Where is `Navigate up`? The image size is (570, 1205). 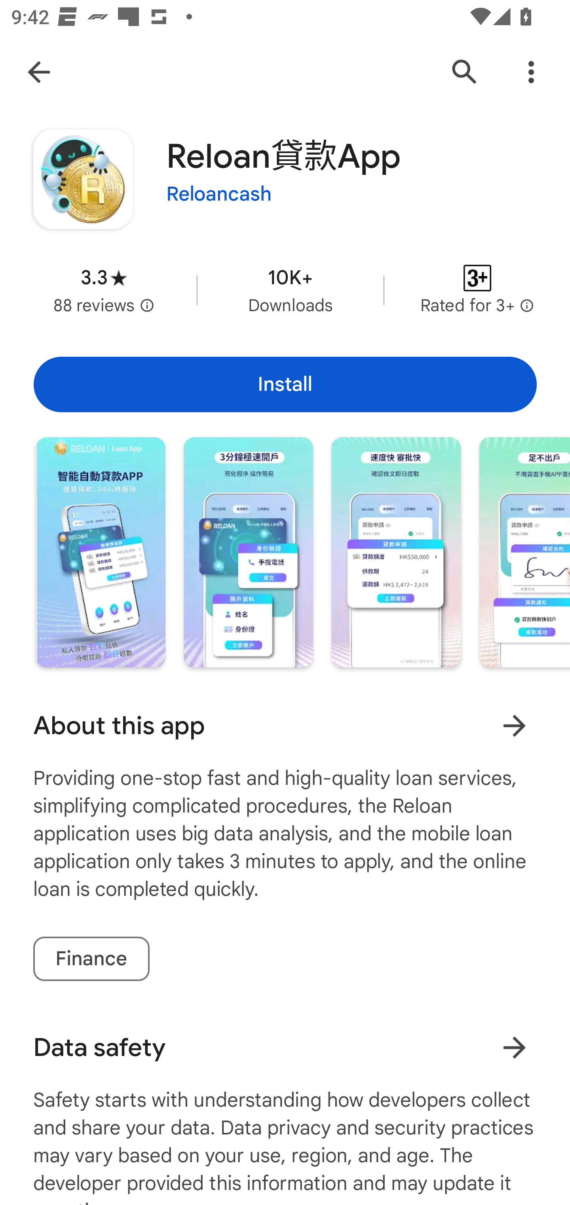
Navigate up is located at coordinates (39, 72).